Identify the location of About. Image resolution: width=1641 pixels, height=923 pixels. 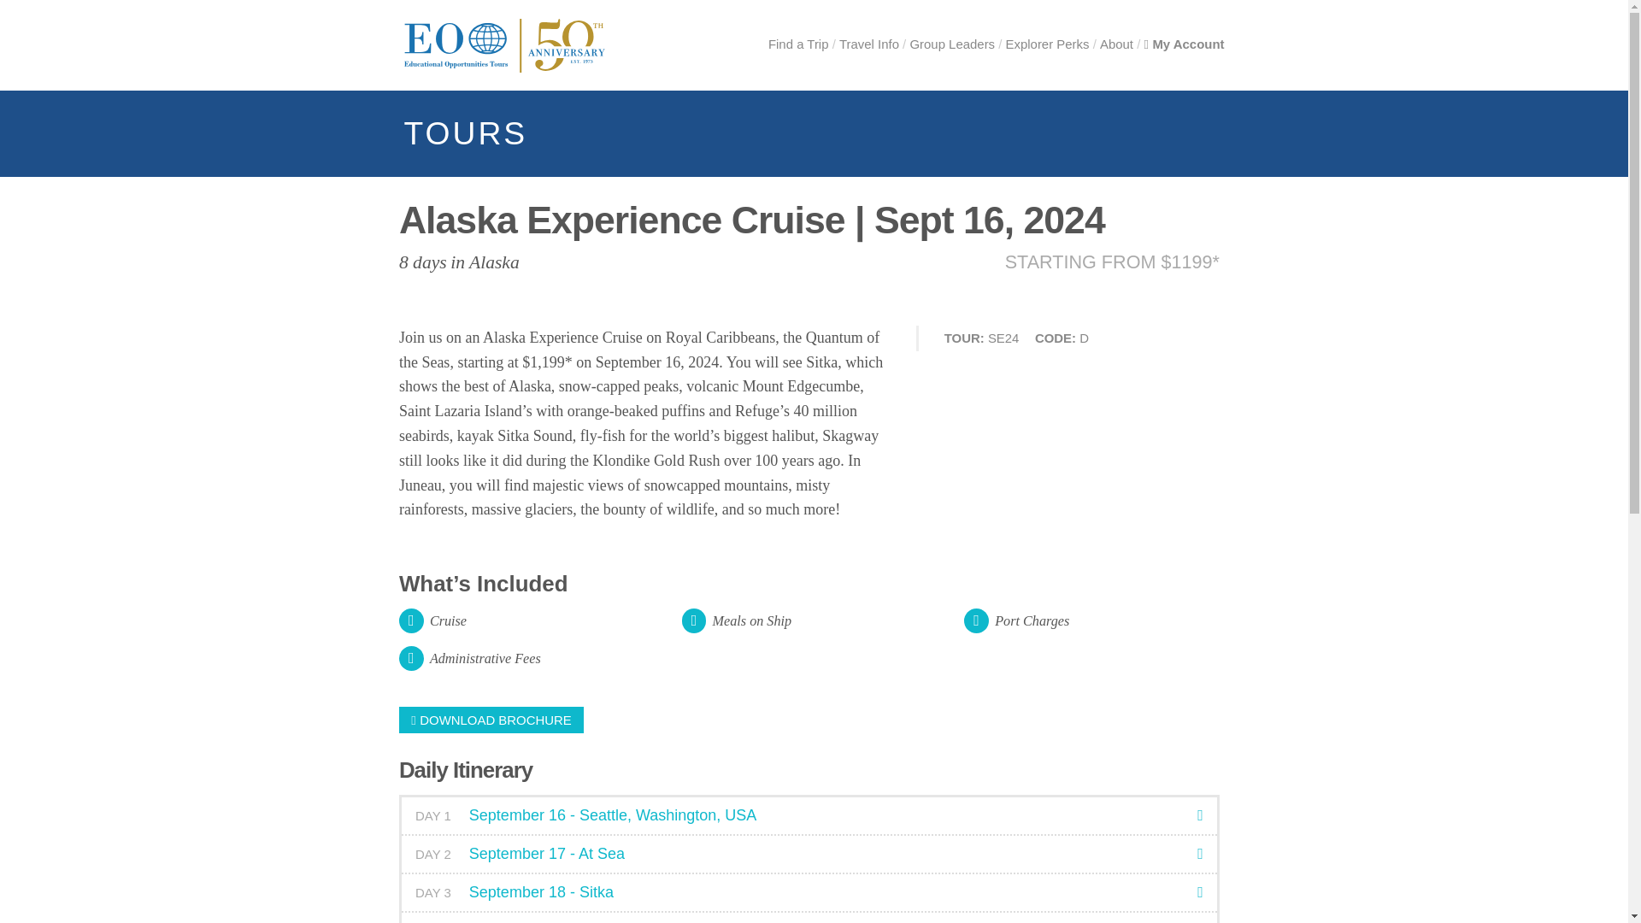
(1116, 44).